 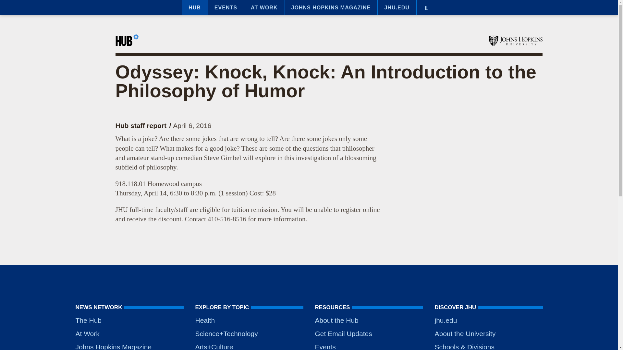 I want to click on JOHNS HOPKINS MAGAZINE, so click(x=331, y=8).